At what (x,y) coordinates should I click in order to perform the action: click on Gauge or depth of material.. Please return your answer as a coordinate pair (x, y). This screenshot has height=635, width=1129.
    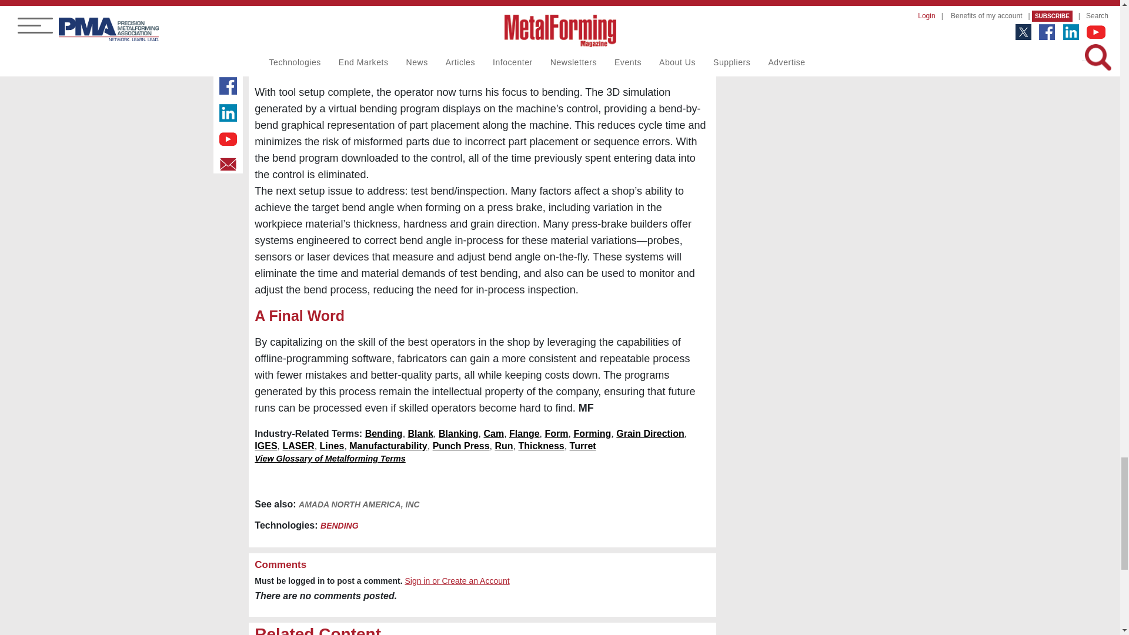
    Looking at the image, I should click on (541, 446).